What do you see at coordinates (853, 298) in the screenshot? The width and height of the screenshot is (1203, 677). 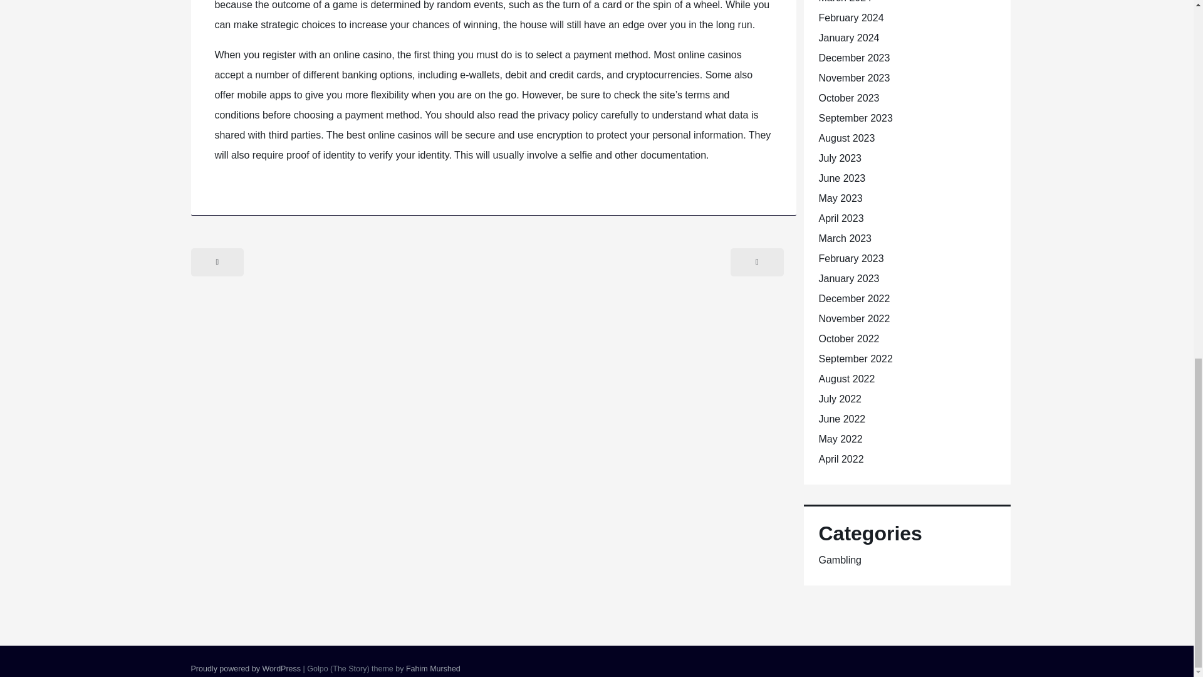 I see `December 2022` at bounding box center [853, 298].